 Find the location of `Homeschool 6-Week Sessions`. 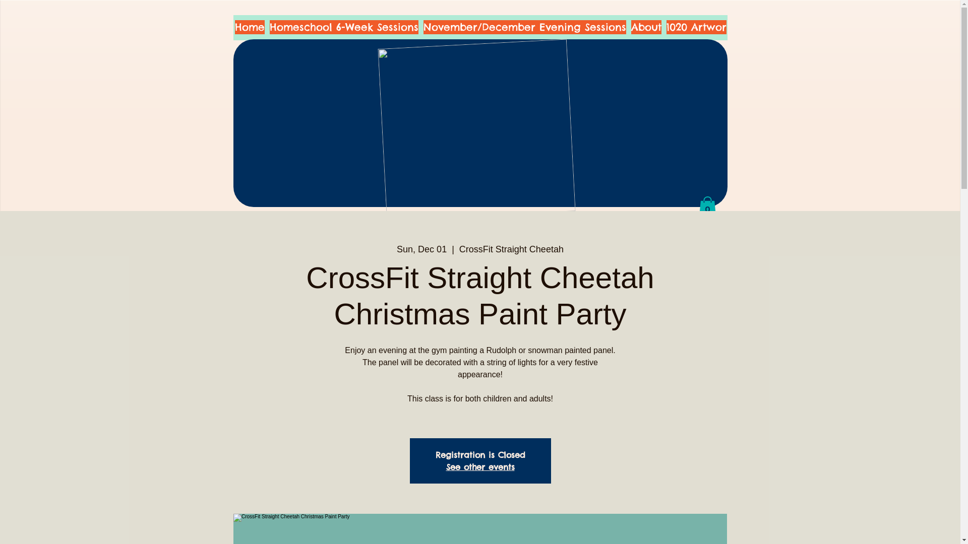

Homeschool 6-Week Sessions is located at coordinates (344, 28).